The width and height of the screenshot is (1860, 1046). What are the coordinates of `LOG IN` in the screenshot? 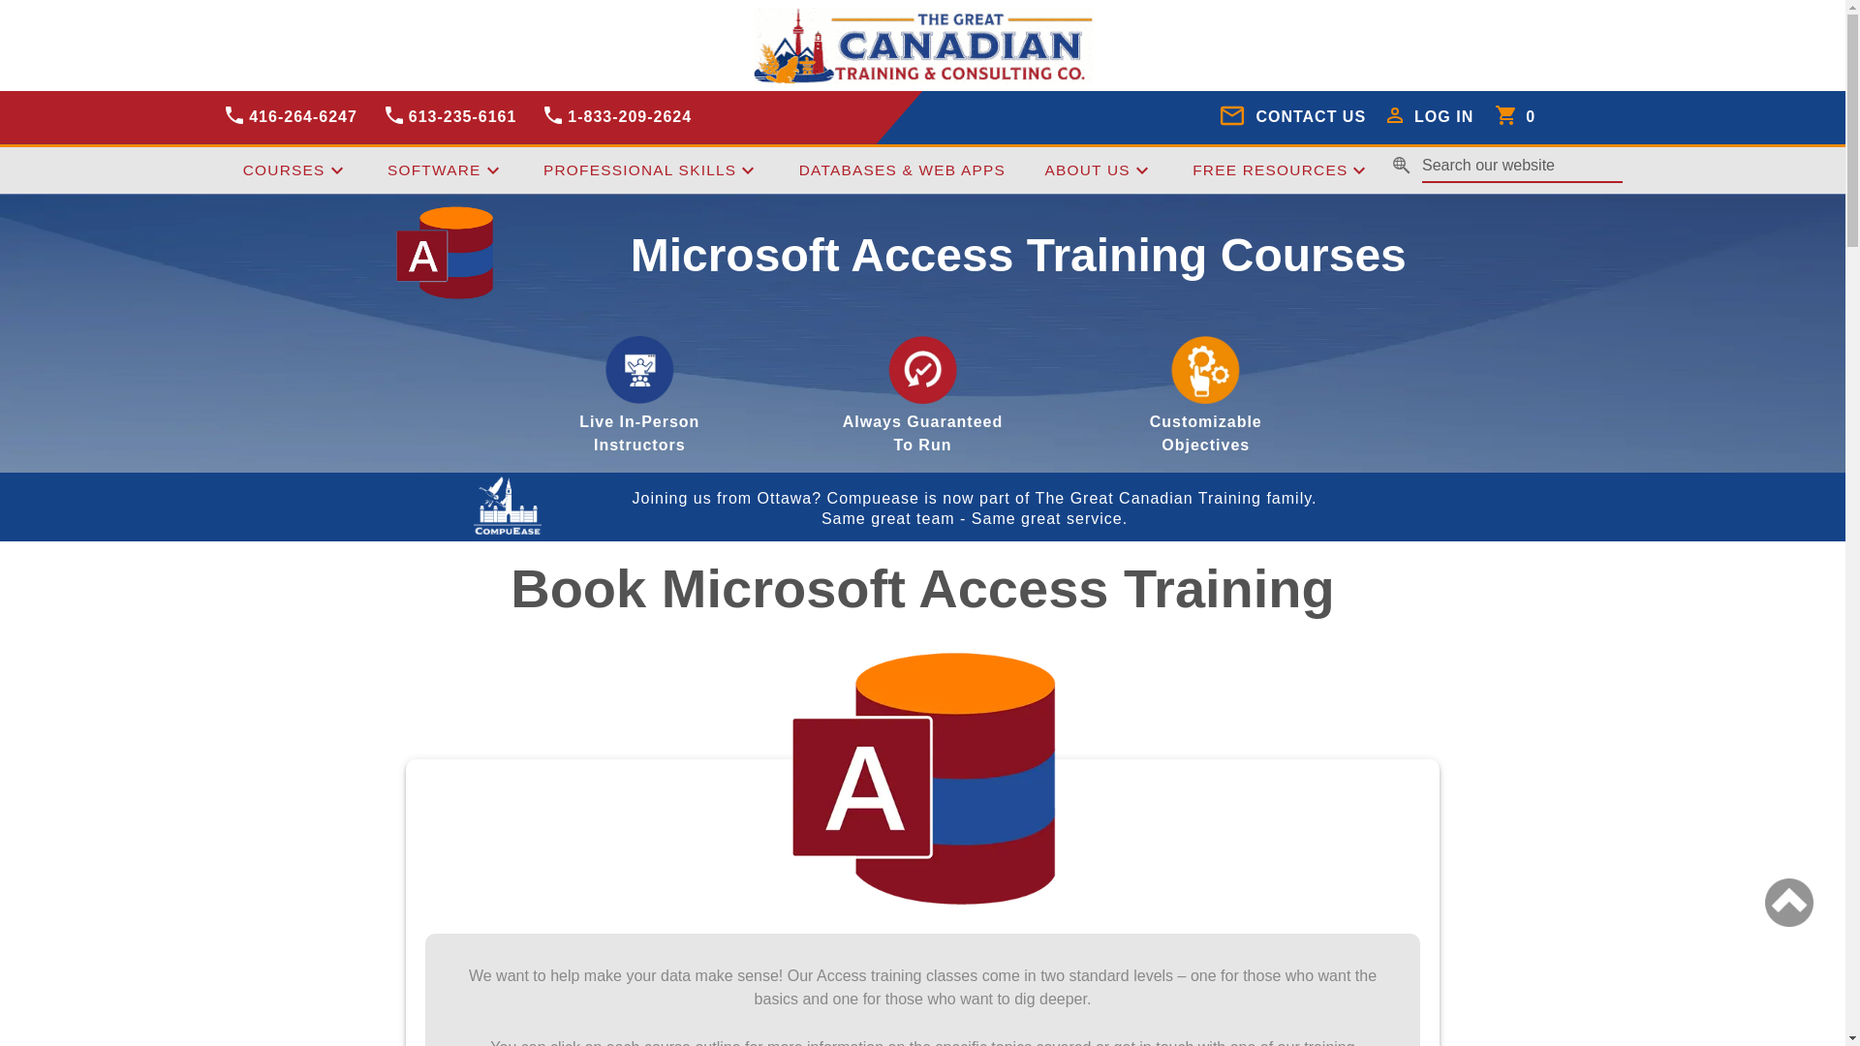 It's located at (1432, 117).